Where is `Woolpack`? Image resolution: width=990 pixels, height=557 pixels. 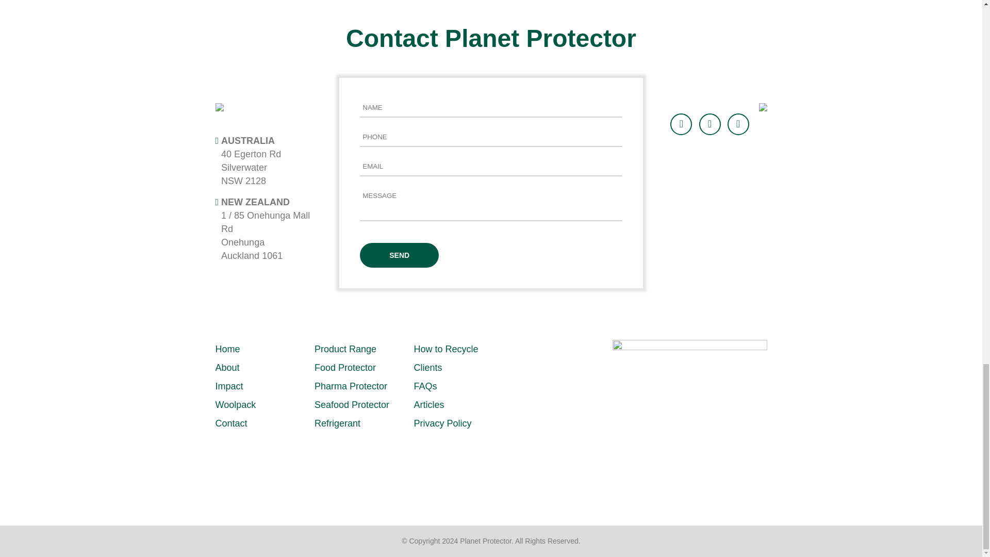 Woolpack is located at coordinates (236, 404).